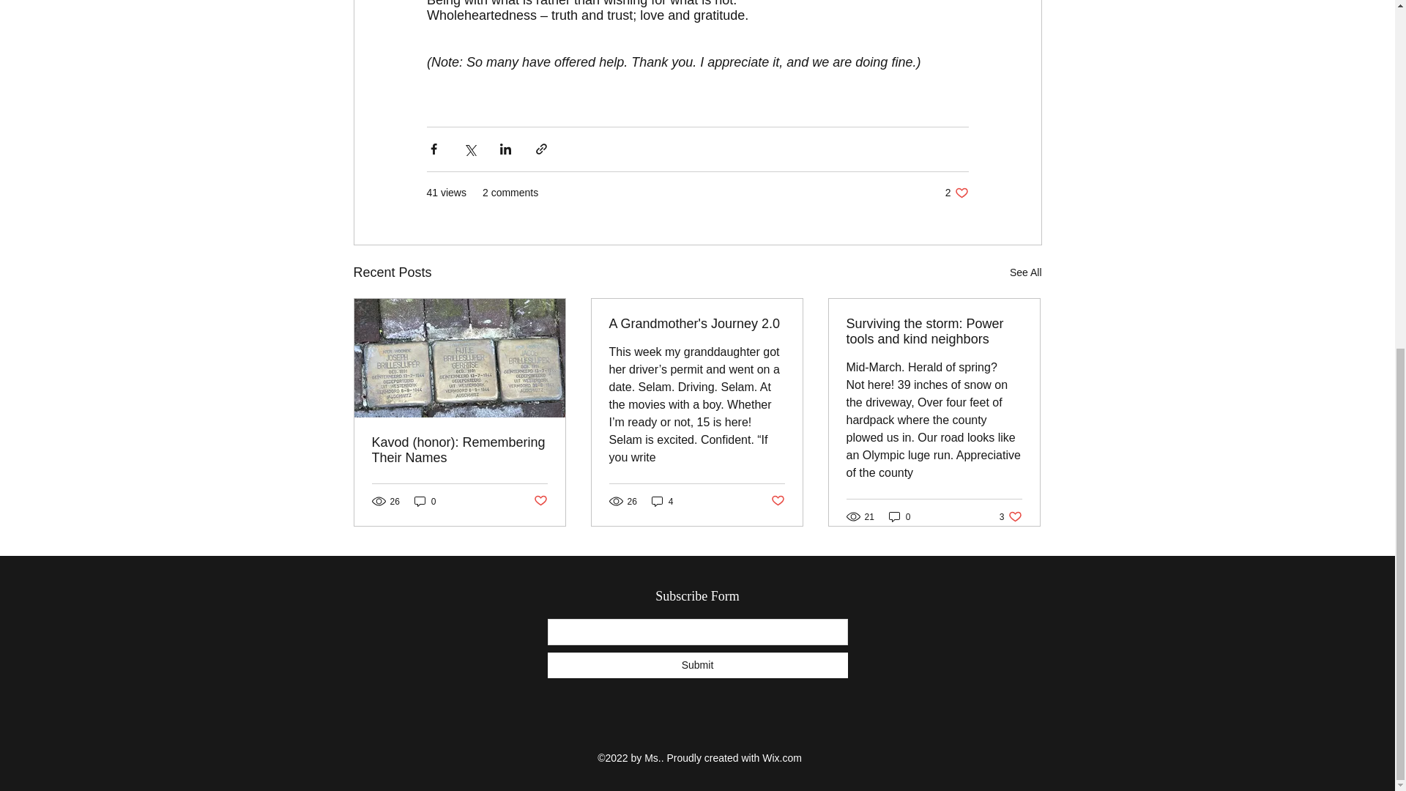 The width and height of the screenshot is (1406, 791). I want to click on 0, so click(1025, 272).